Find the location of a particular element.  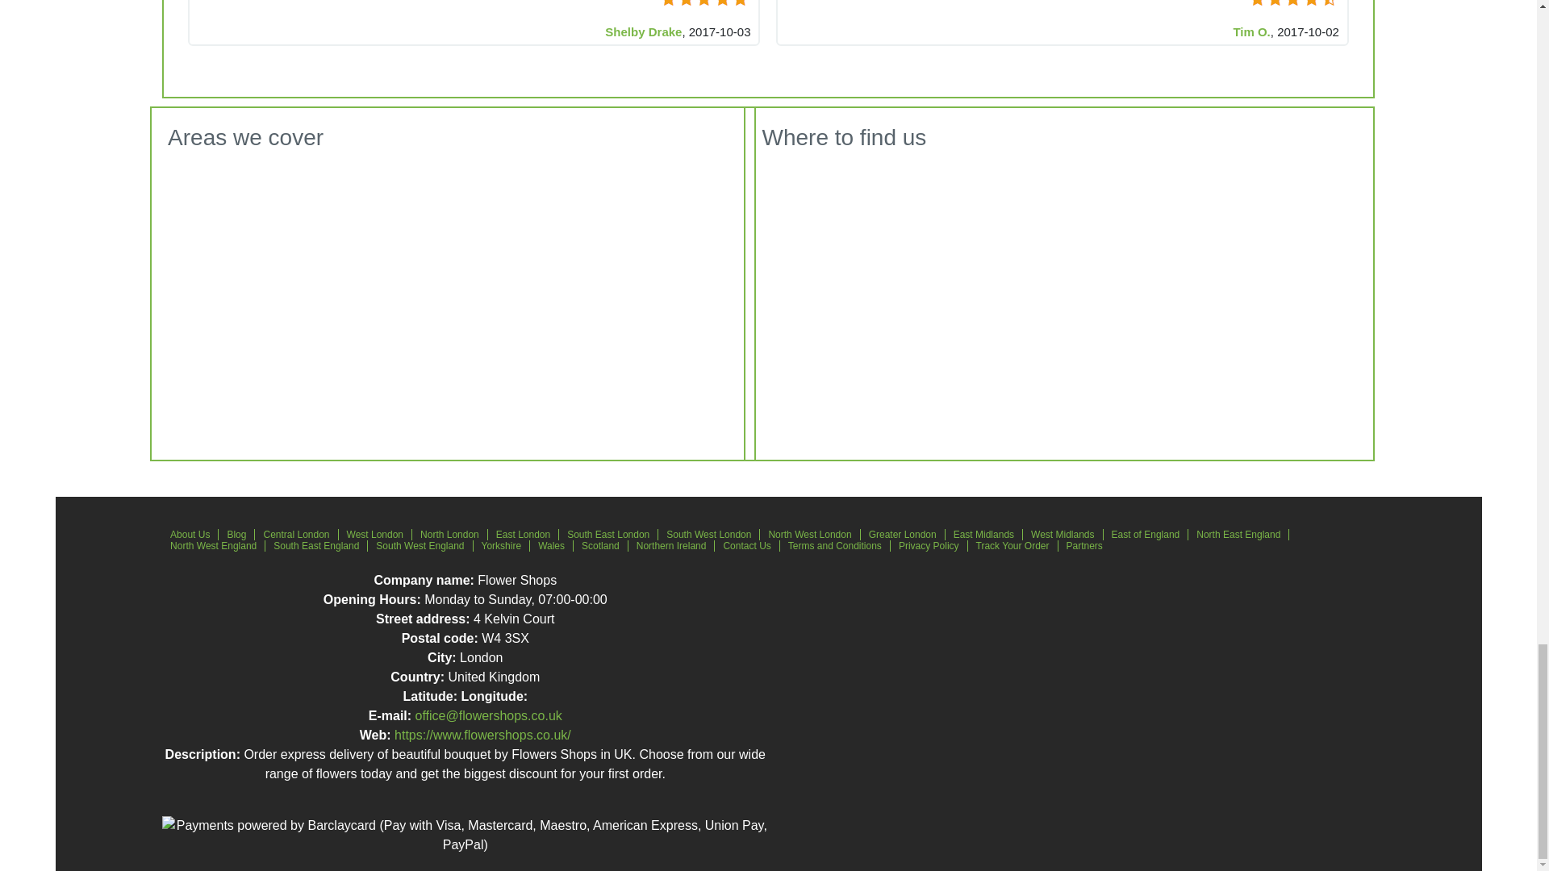

South East England is located at coordinates (316, 545).